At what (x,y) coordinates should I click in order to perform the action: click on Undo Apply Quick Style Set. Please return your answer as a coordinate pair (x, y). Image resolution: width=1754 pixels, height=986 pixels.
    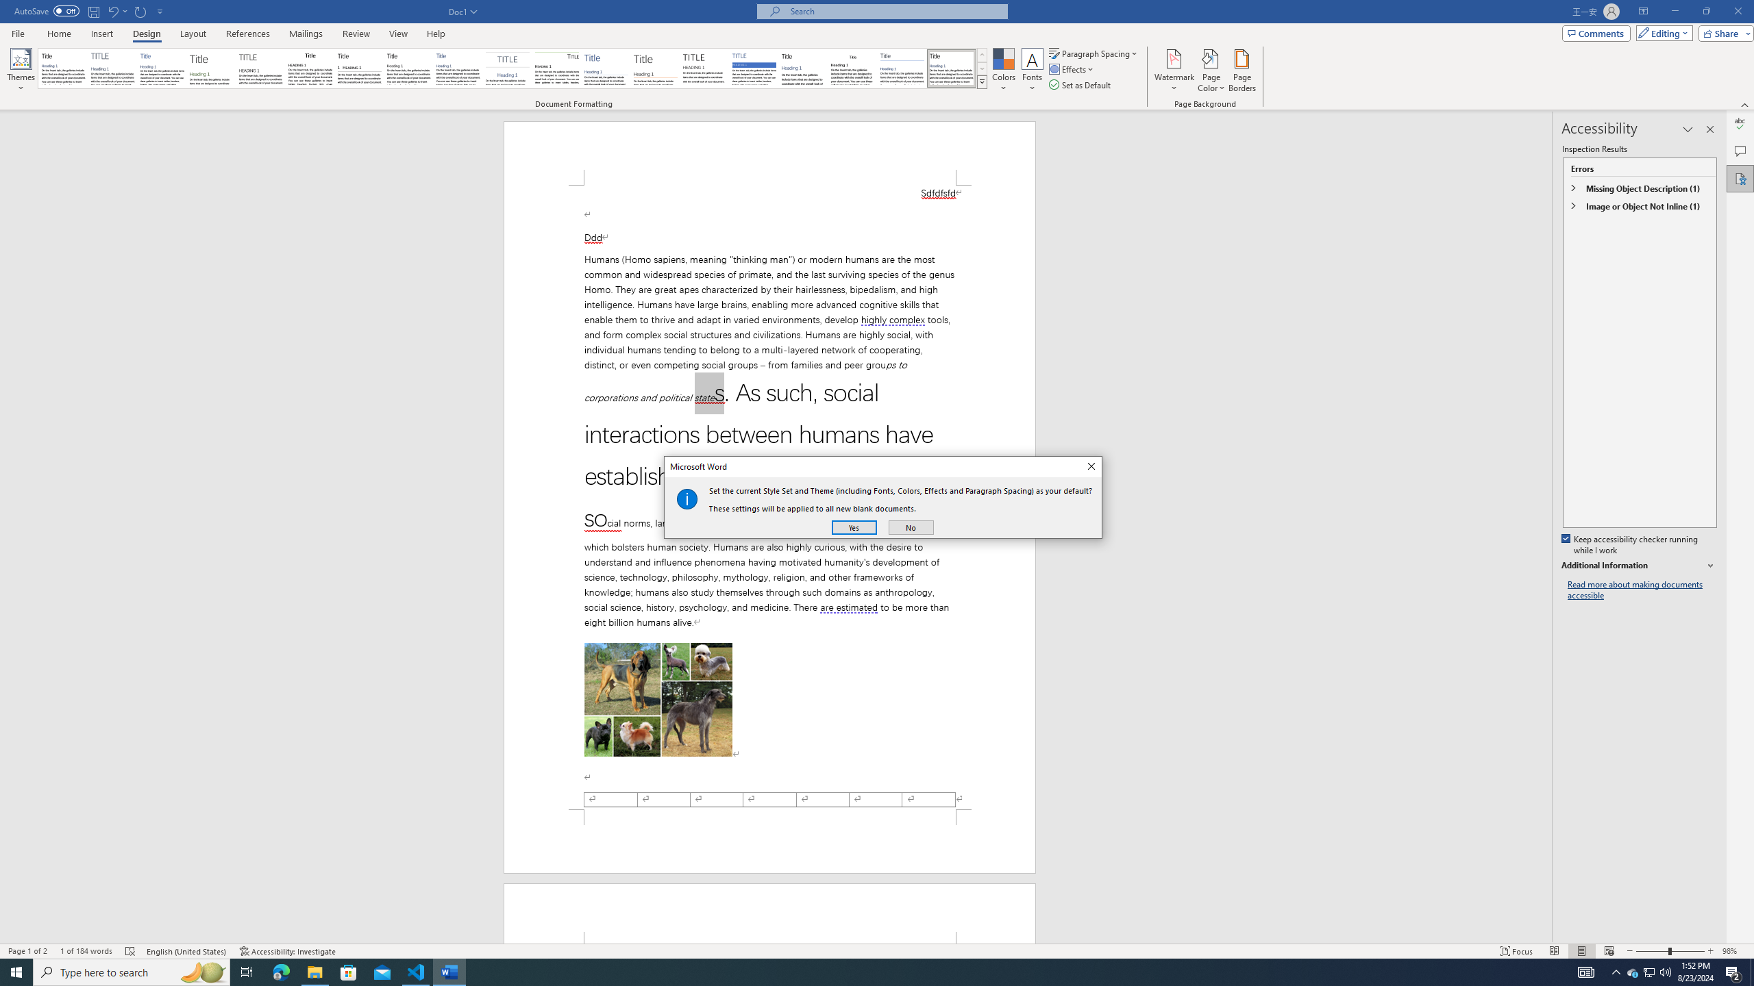
    Looking at the image, I should click on (112, 11).